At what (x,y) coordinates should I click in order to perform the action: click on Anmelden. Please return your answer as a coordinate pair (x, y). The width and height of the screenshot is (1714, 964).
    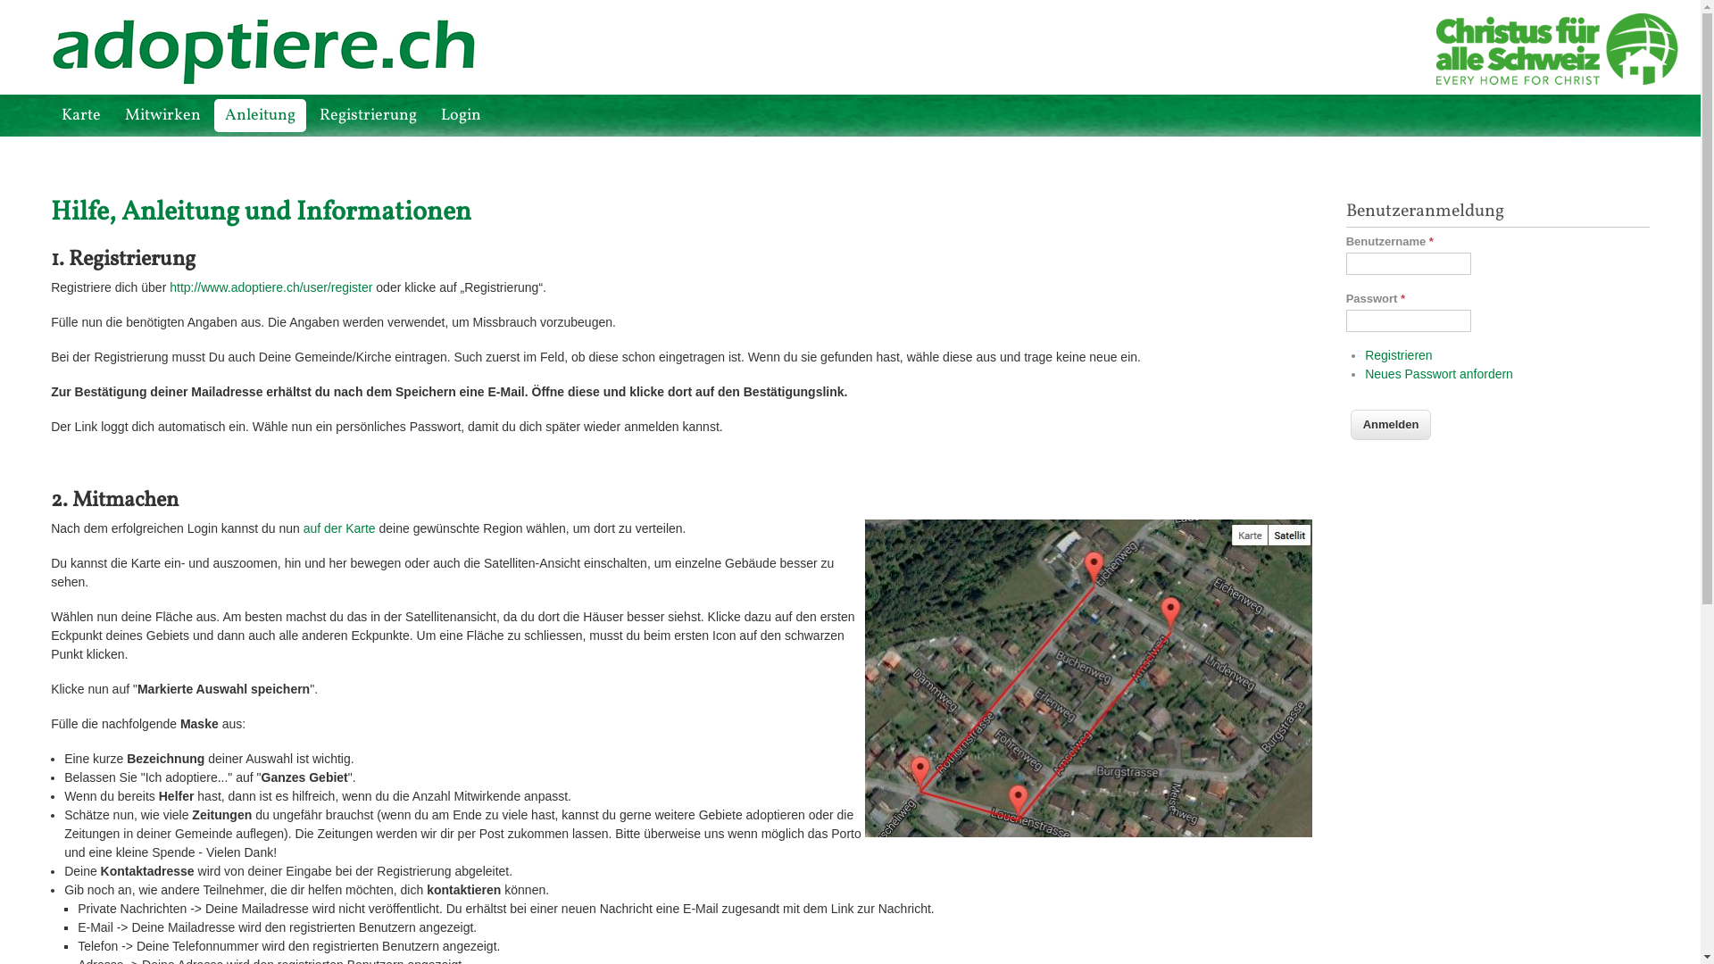
    Looking at the image, I should click on (1391, 425).